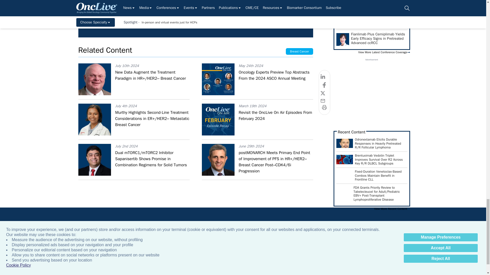 The height and width of the screenshot is (275, 490). I want to click on A panel of 5 experts on breast cancer, so click(281, 3).